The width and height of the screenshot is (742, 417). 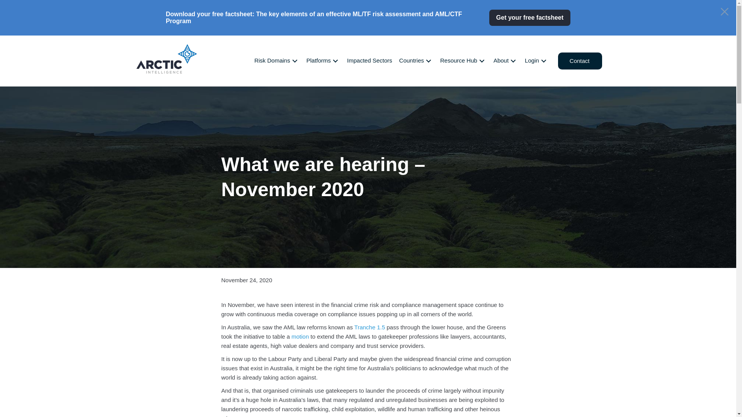 I want to click on Countries, so click(x=417, y=61).